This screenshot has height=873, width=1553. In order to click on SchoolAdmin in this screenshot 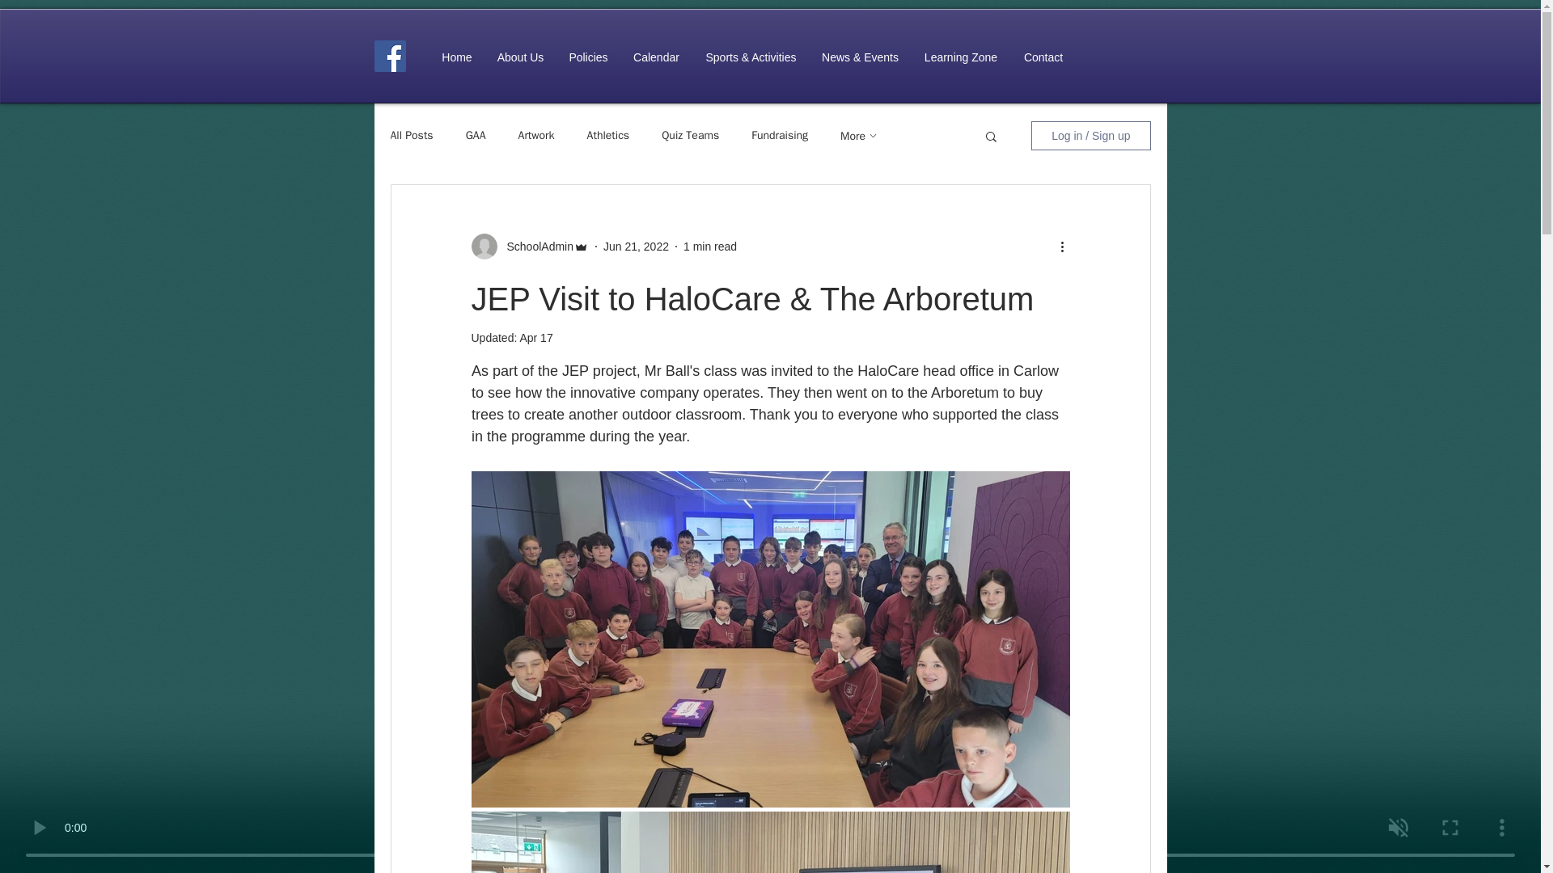, I will do `click(535, 246)`.